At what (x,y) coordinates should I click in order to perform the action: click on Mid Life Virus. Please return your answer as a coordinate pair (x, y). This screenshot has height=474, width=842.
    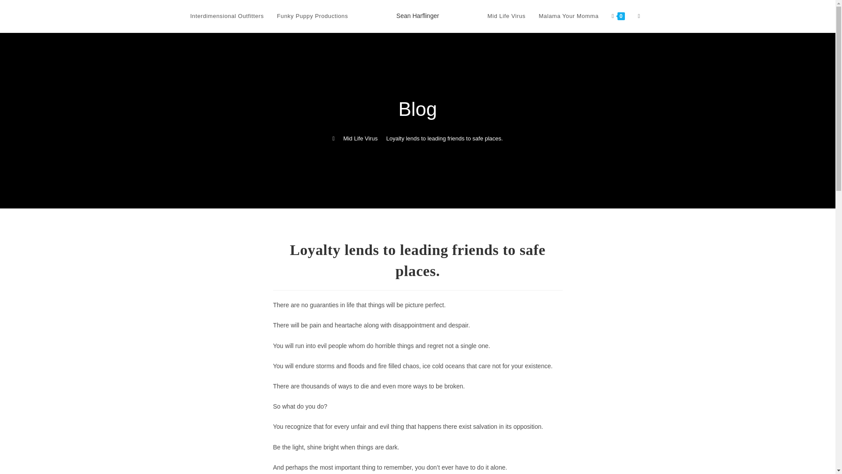
    Looking at the image, I should click on (360, 138).